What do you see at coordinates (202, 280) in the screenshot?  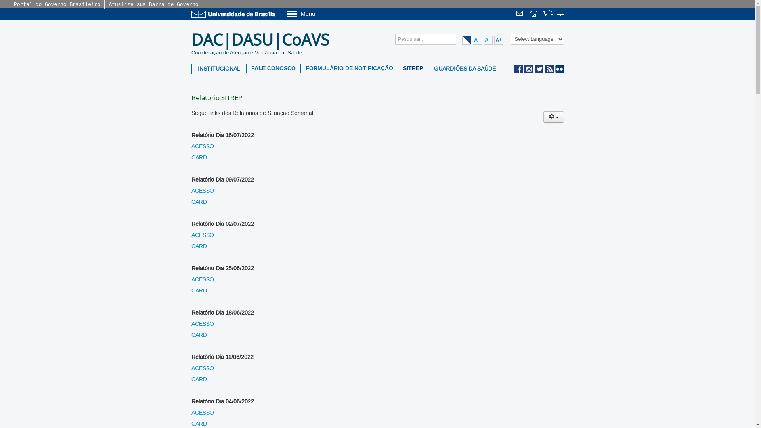 I see `ACESSO` at bounding box center [202, 280].